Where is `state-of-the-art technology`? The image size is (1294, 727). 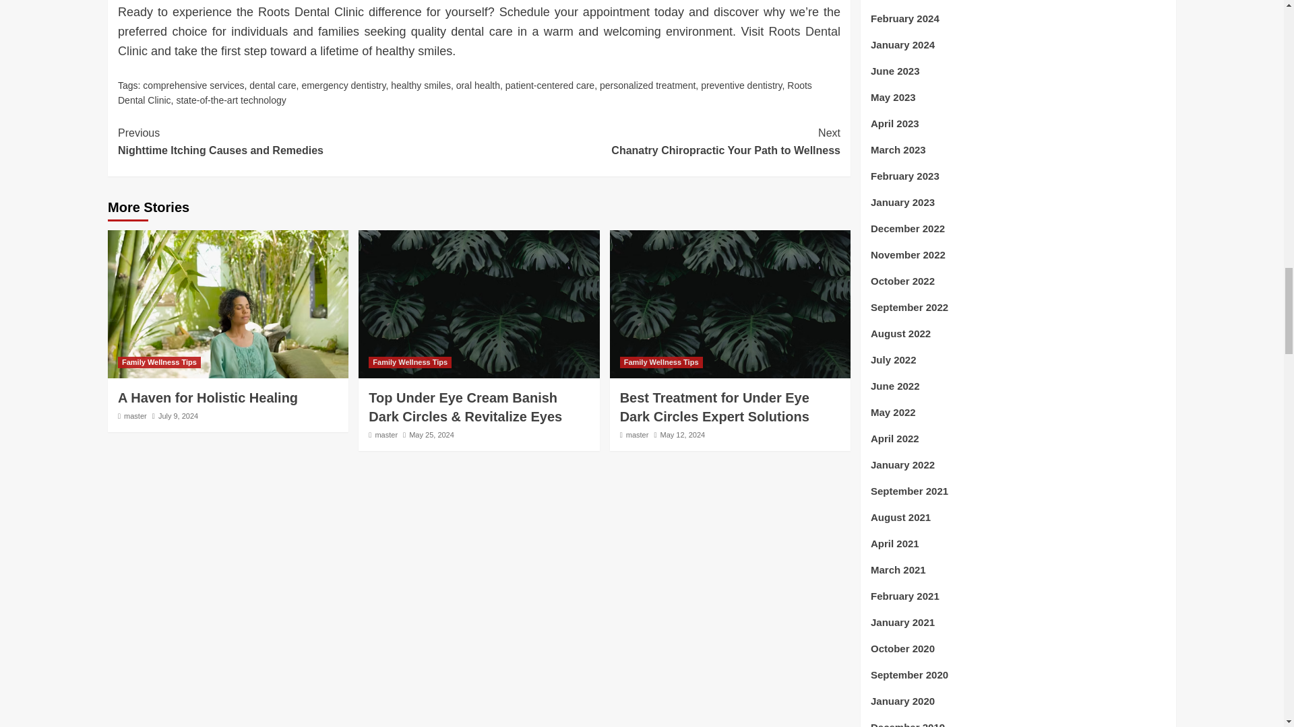
state-of-the-art technology is located at coordinates (479, 41).